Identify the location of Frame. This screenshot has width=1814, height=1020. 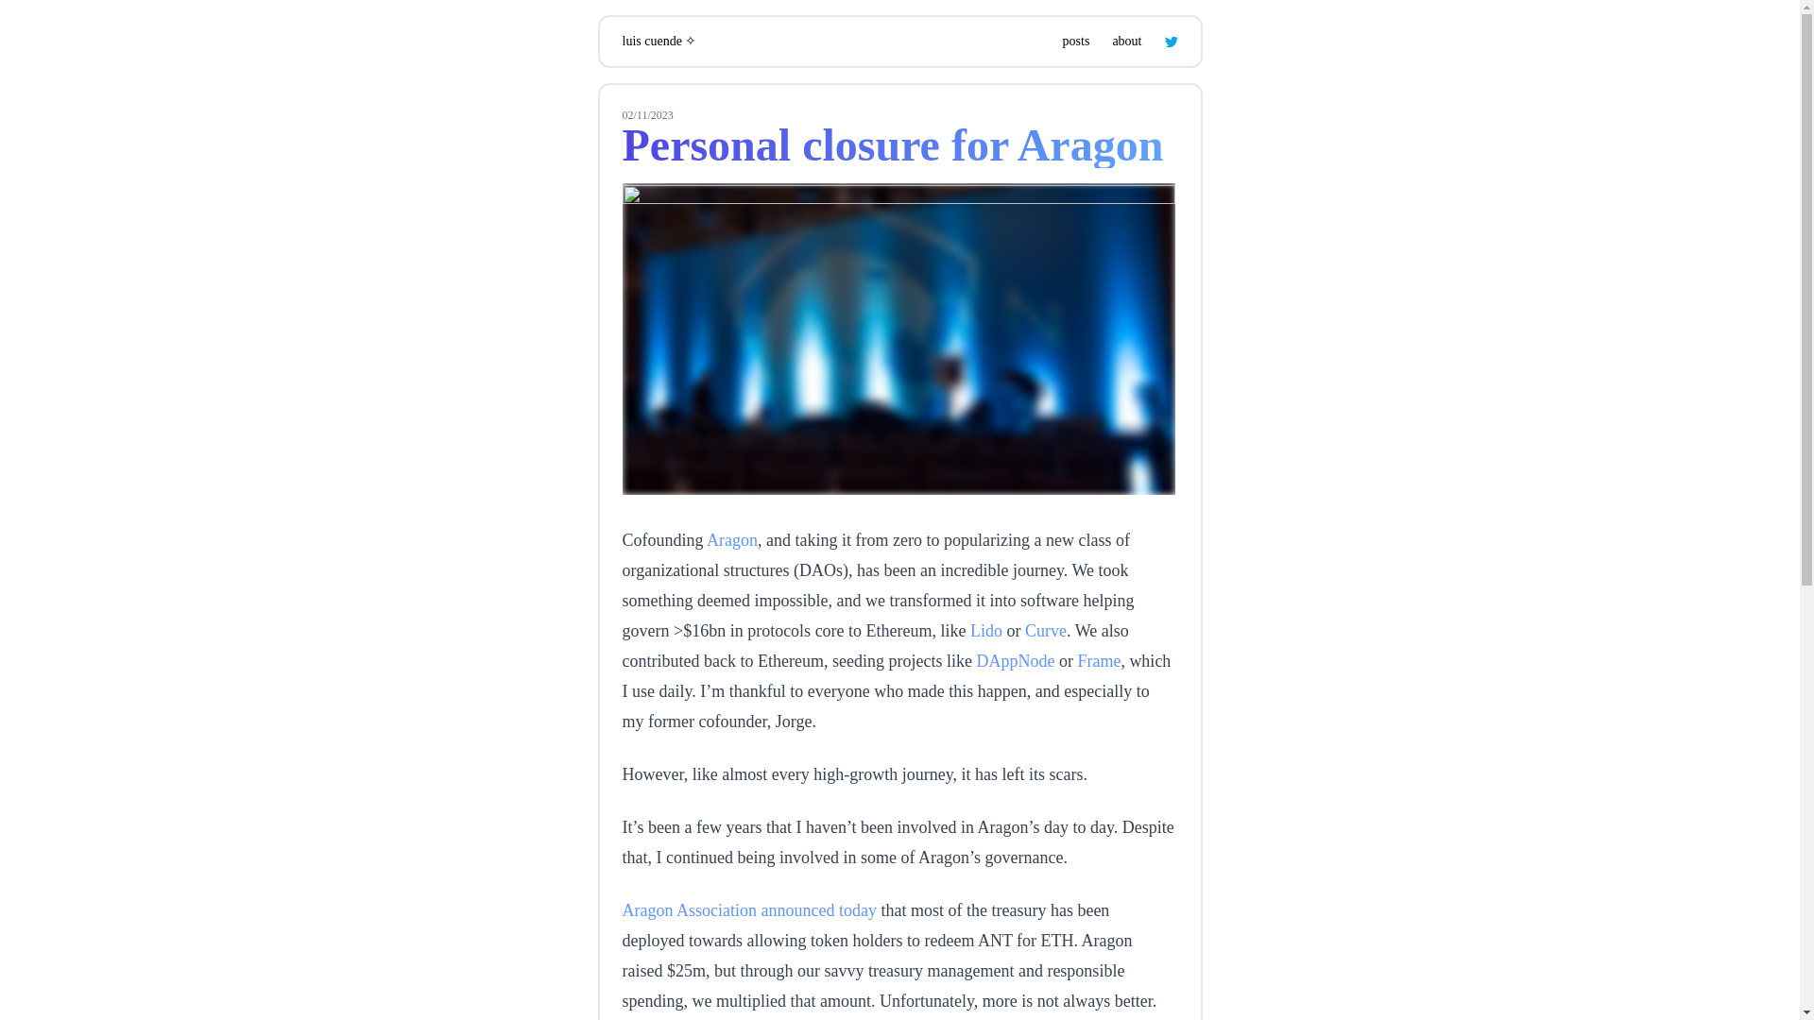
(1099, 661).